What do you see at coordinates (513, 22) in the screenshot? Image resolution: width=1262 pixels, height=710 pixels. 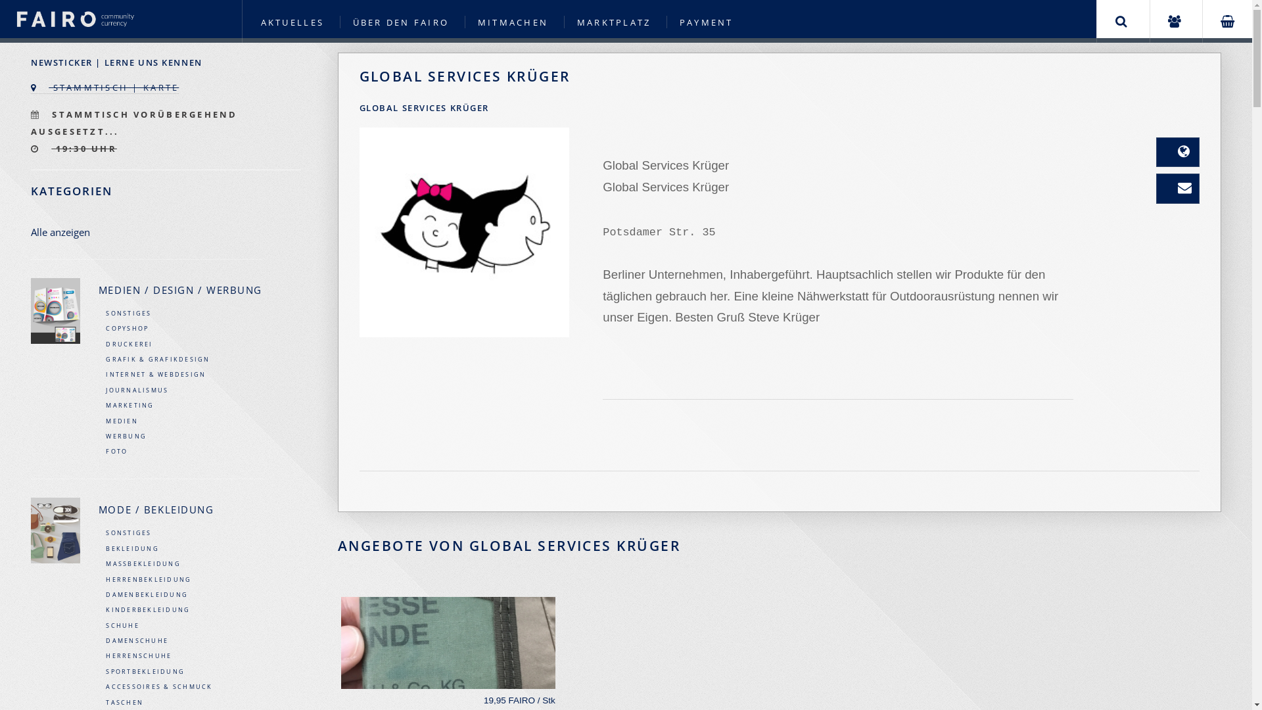 I see `MITMACHEN` at bounding box center [513, 22].